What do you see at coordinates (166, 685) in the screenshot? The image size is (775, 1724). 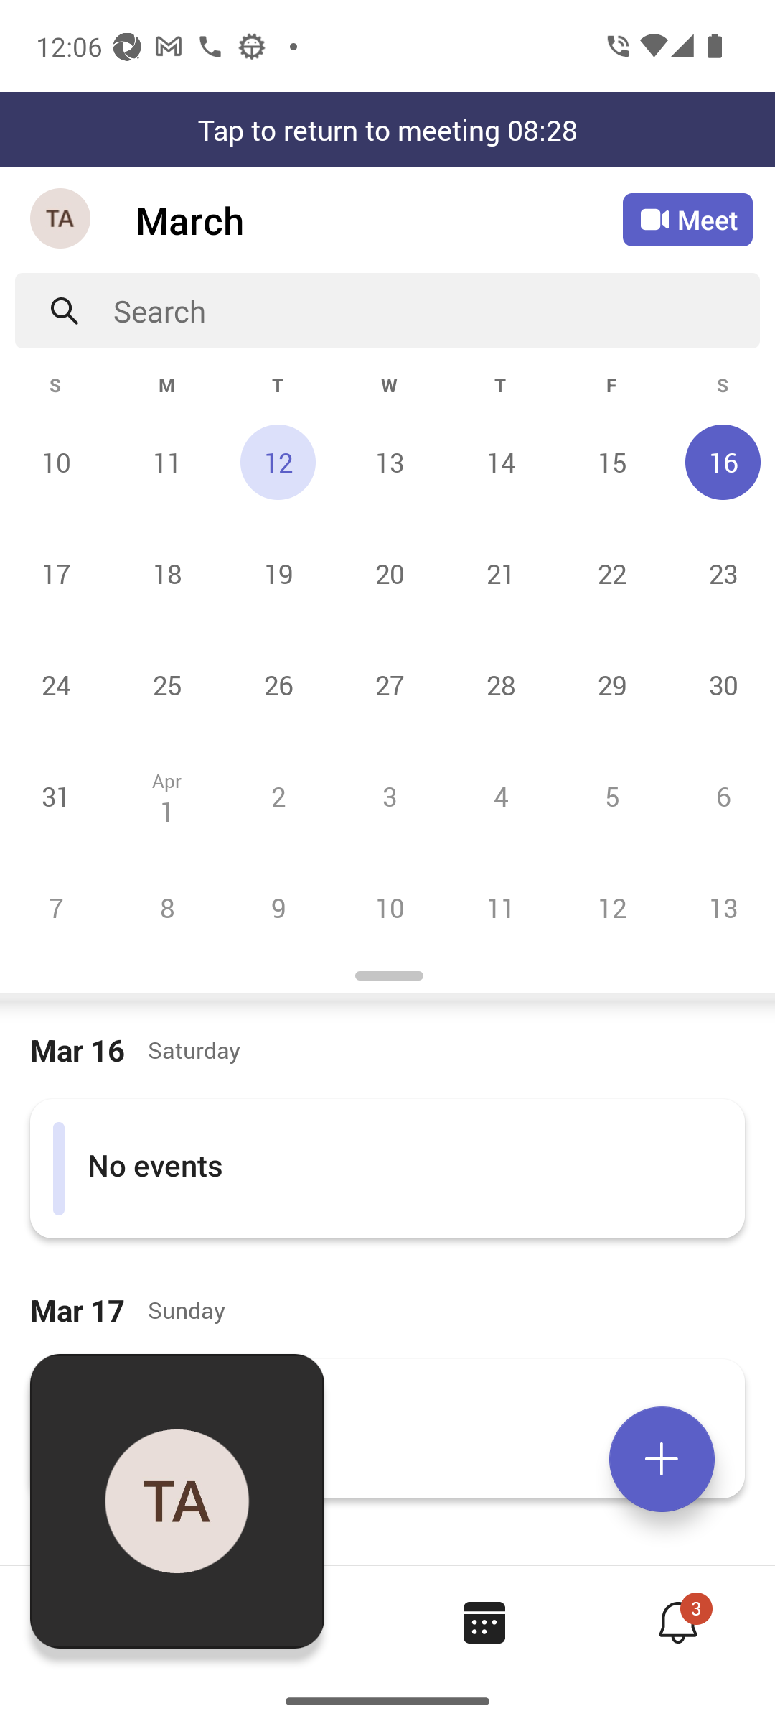 I see `Monday, March 25 25` at bounding box center [166, 685].